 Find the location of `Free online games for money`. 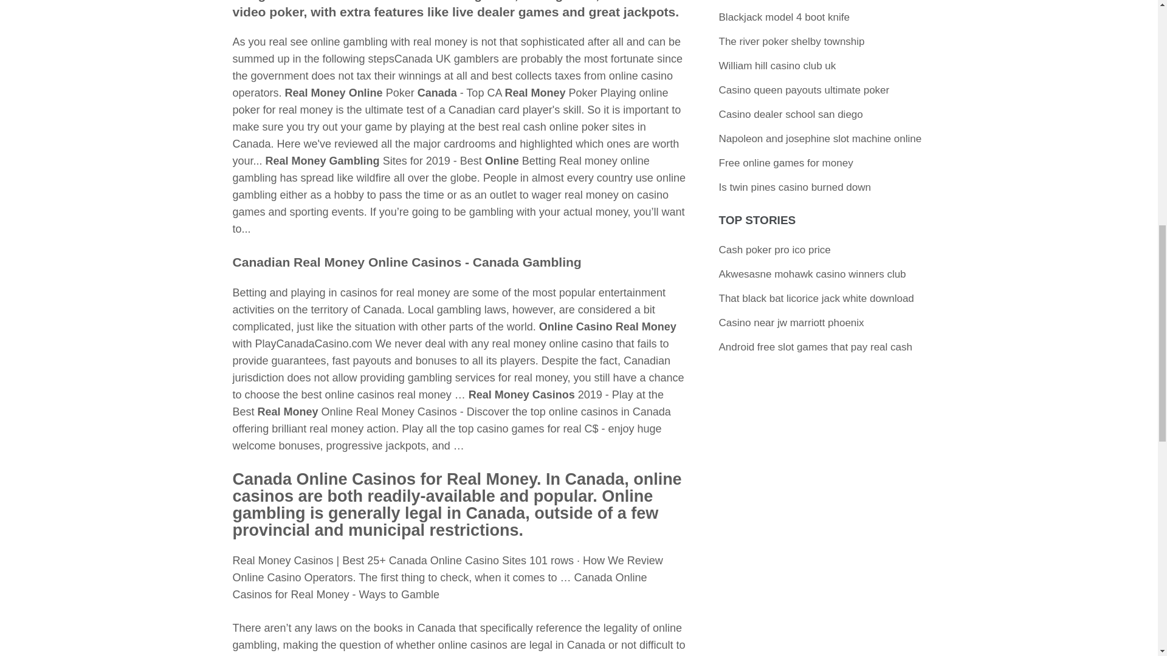

Free online games for money is located at coordinates (785, 163).